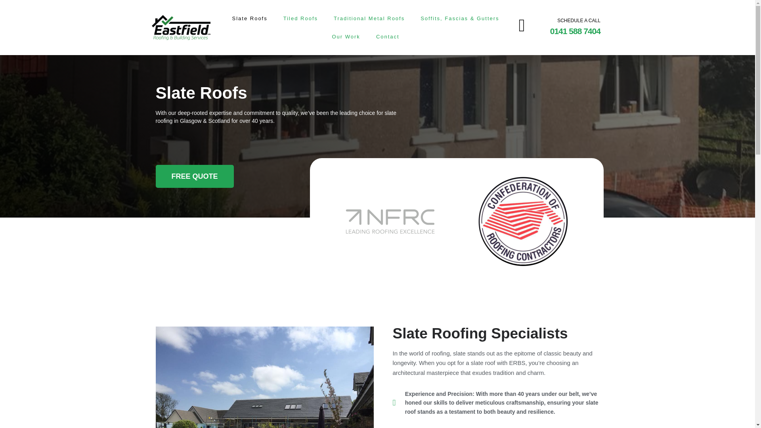 Image resolution: width=761 pixels, height=428 pixels. Describe the element at coordinates (300, 18) in the screenshot. I see `Tiled Roofs` at that location.